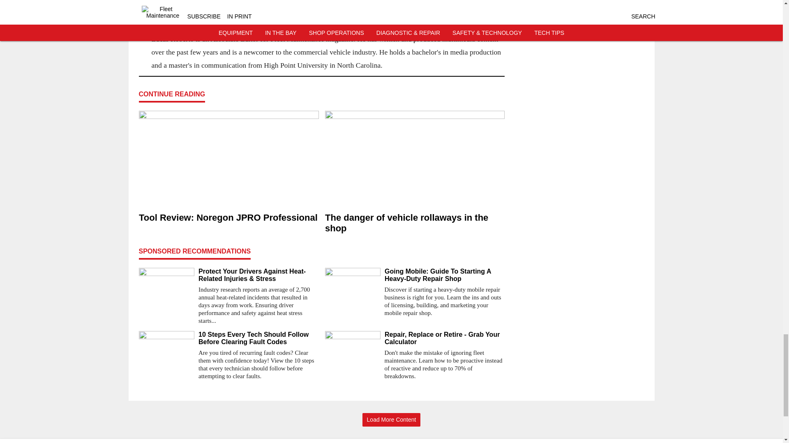 This screenshot has height=443, width=789. I want to click on The danger of vehicle rollaways in the shop, so click(414, 223).